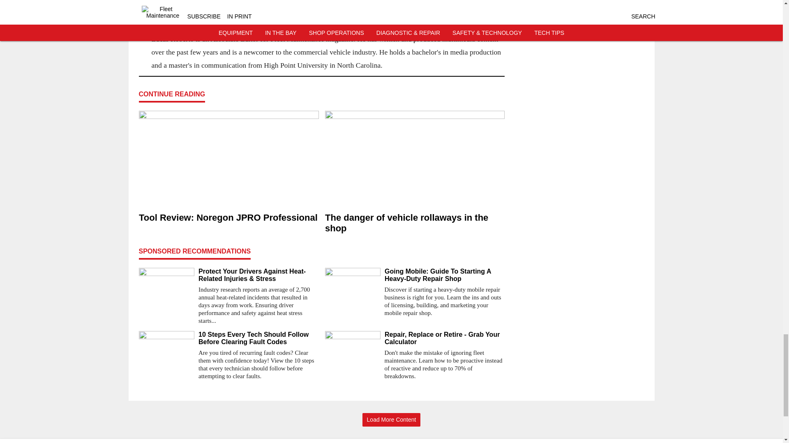 This screenshot has height=443, width=789. I want to click on The danger of vehicle rollaways in the shop, so click(414, 223).